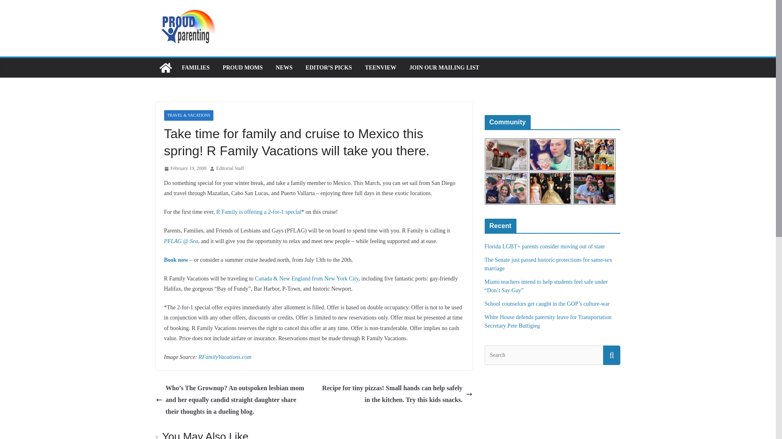  What do you see at coordinates (259, 212) in the screenshot?
I see `R Family is offering a 2-for-1 special` at bounding box center [259, 212].